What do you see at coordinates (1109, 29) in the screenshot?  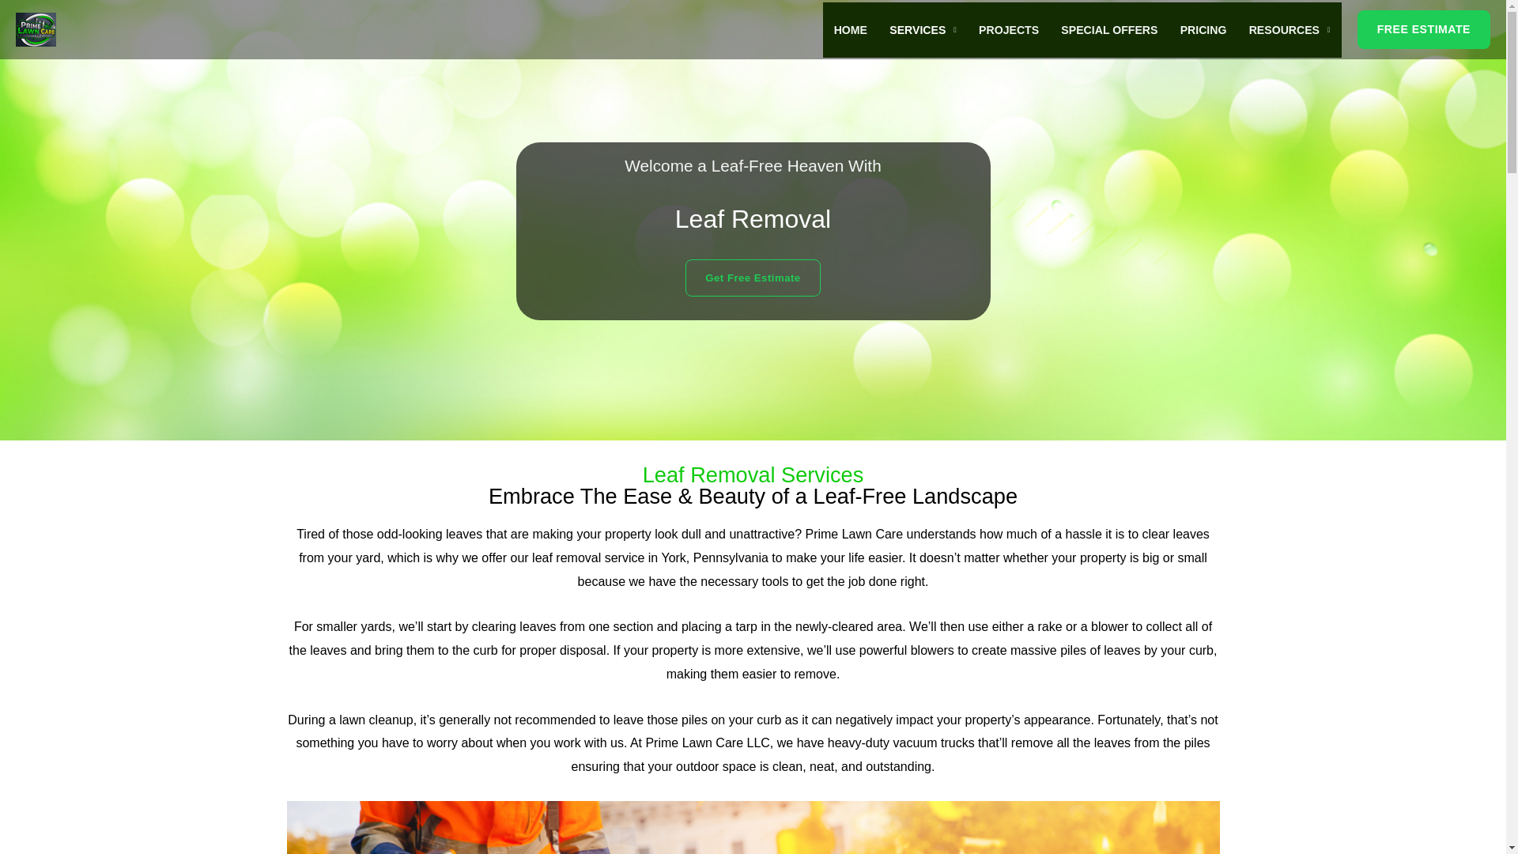 I see `SPECIAL OFFERS` at bounding box center [1109, 29].